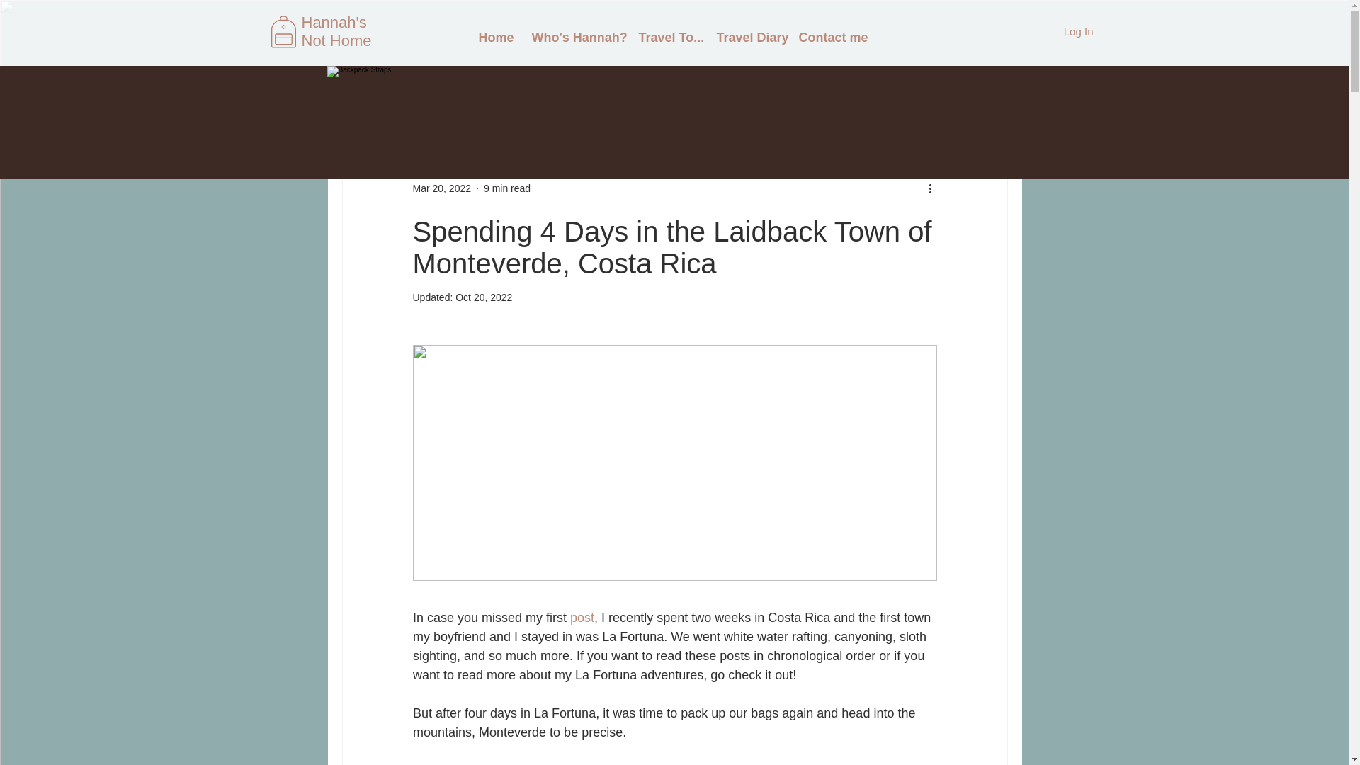 Image resolution: width=1360 pixels, height=765 pixels. I want to click on 9 min read, so click(507, 188).